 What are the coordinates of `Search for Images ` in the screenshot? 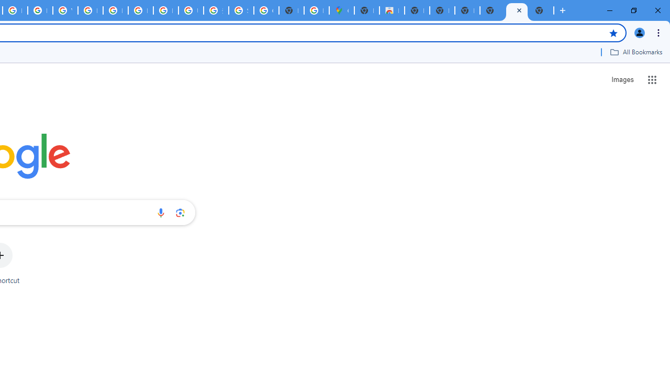 It's located at (622, 79).